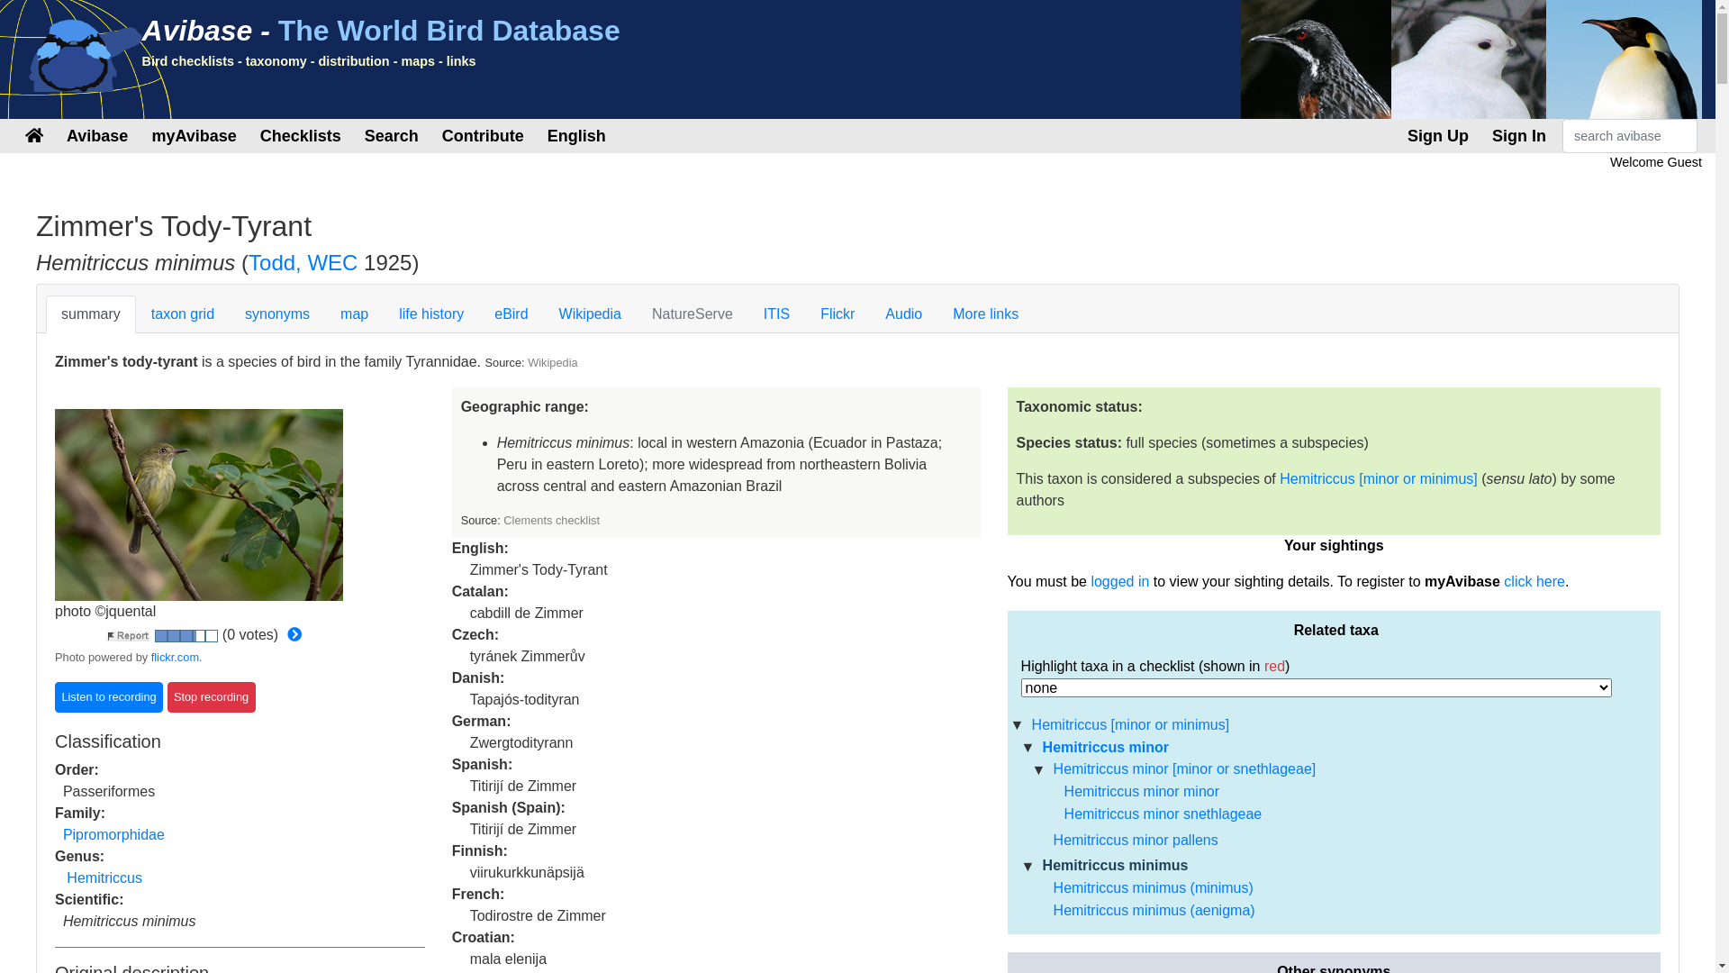  Describe the element at coordinates (1185, 769) in the screenshot. I see `Hemitriccus minor [minor or snethlageae]` at that location.